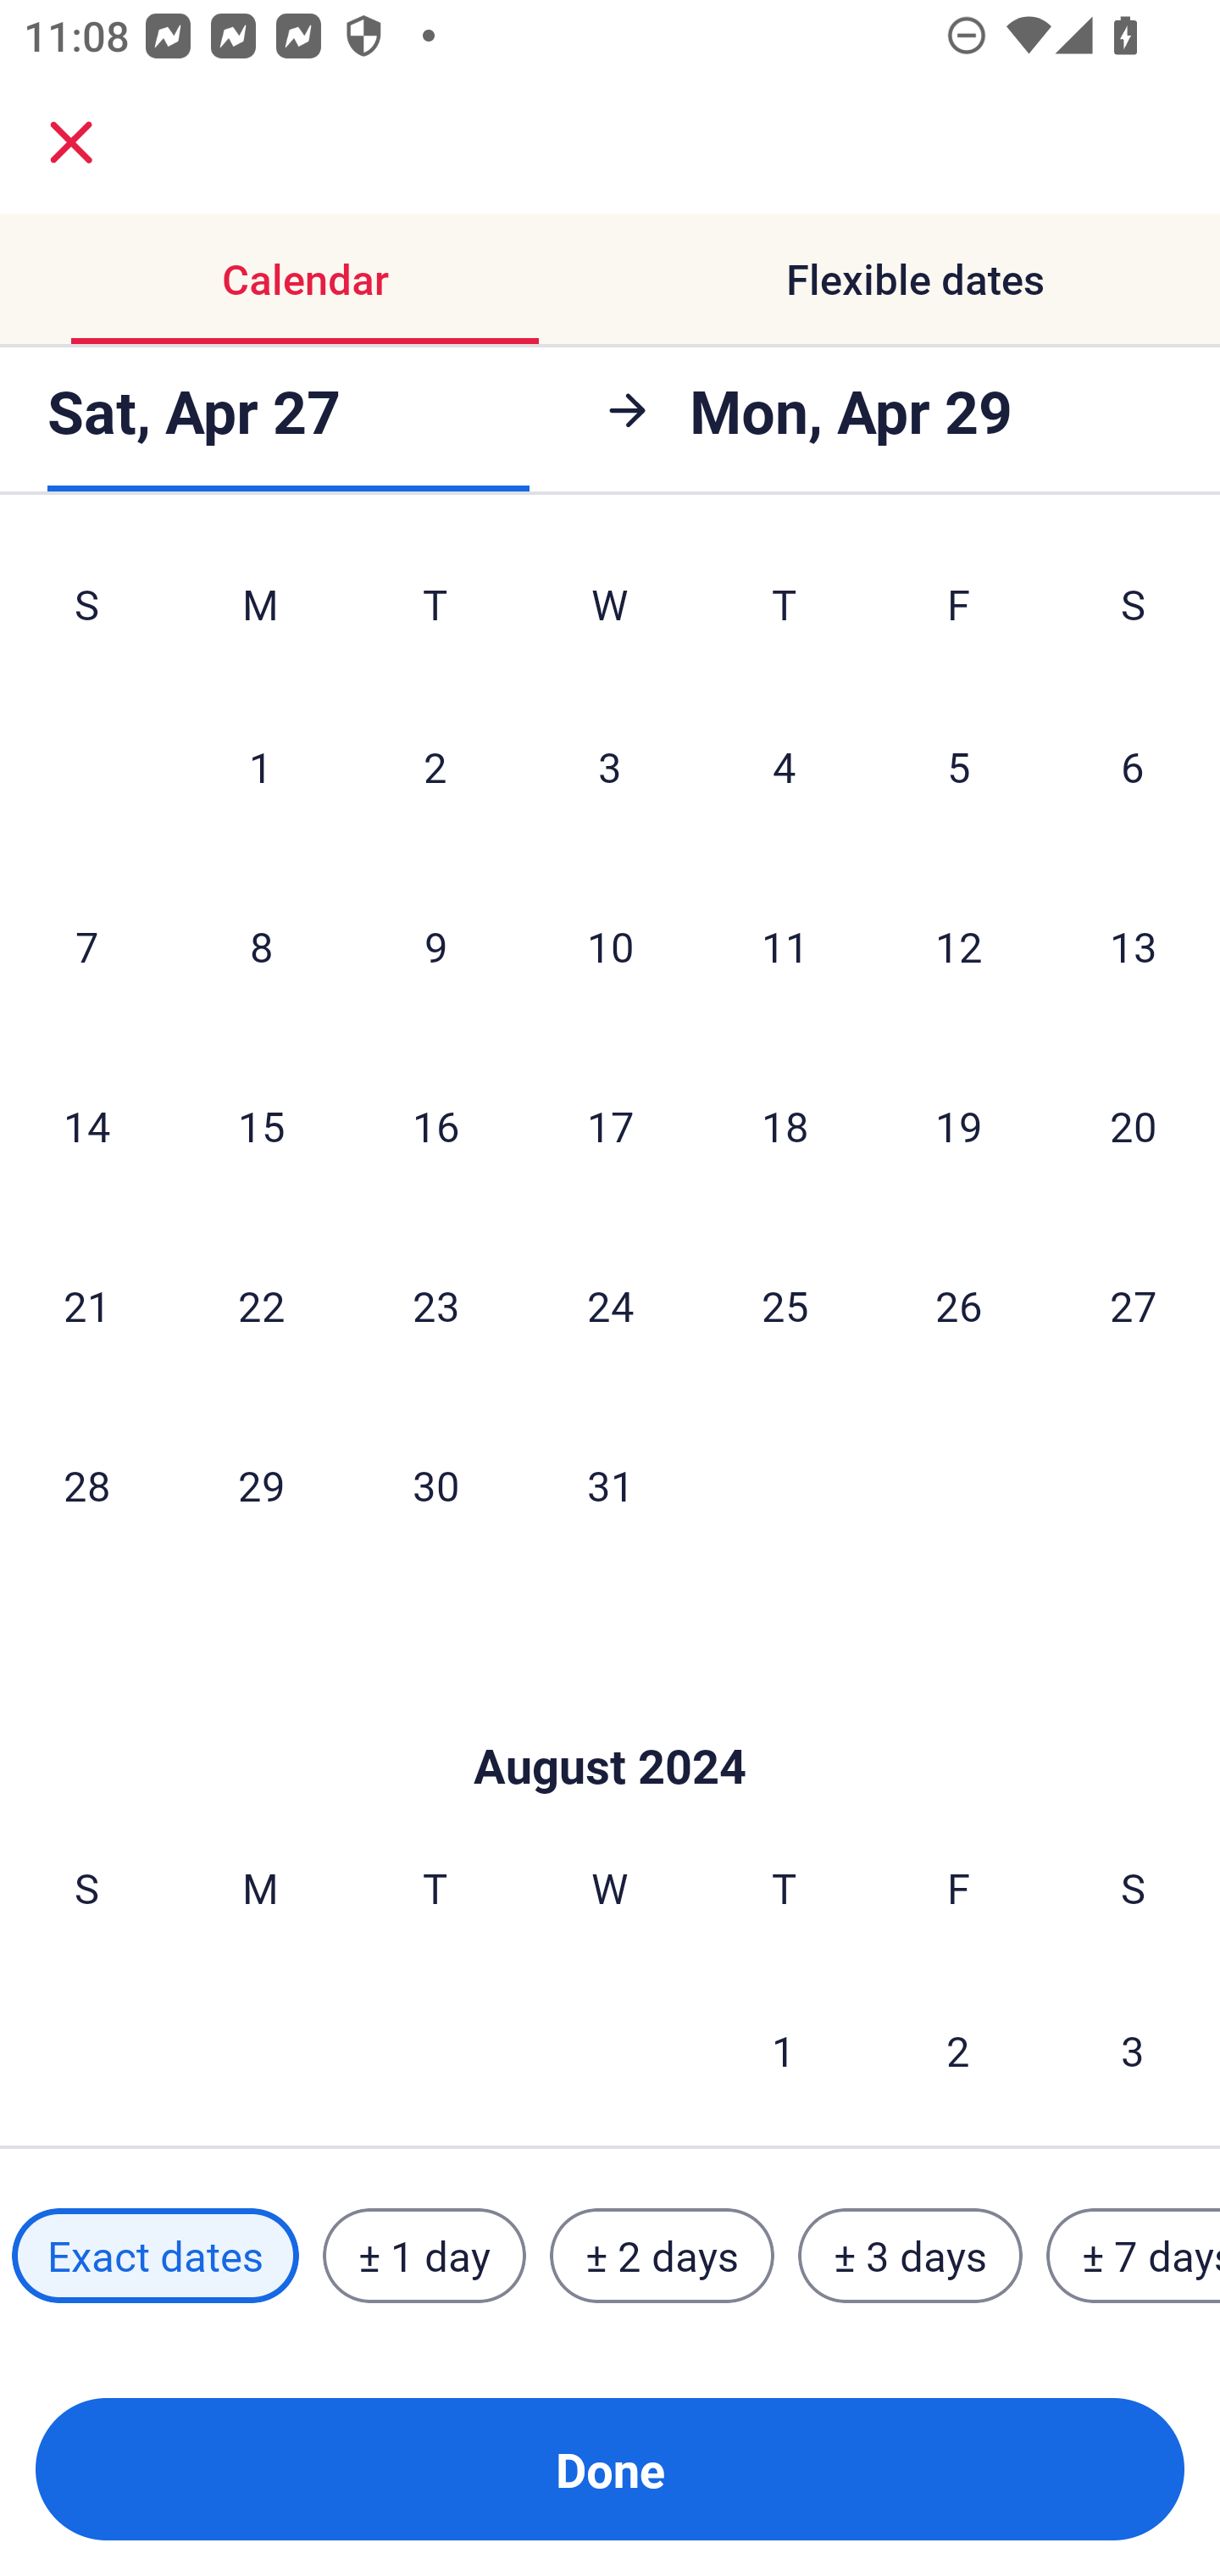 The height and width of the screenshot is (2576, 1220). What do you see at coordinates (959, 1125) in the screenshot?
I see `19 Friday, July 19, 2024` at bounding box center [959, 1125].